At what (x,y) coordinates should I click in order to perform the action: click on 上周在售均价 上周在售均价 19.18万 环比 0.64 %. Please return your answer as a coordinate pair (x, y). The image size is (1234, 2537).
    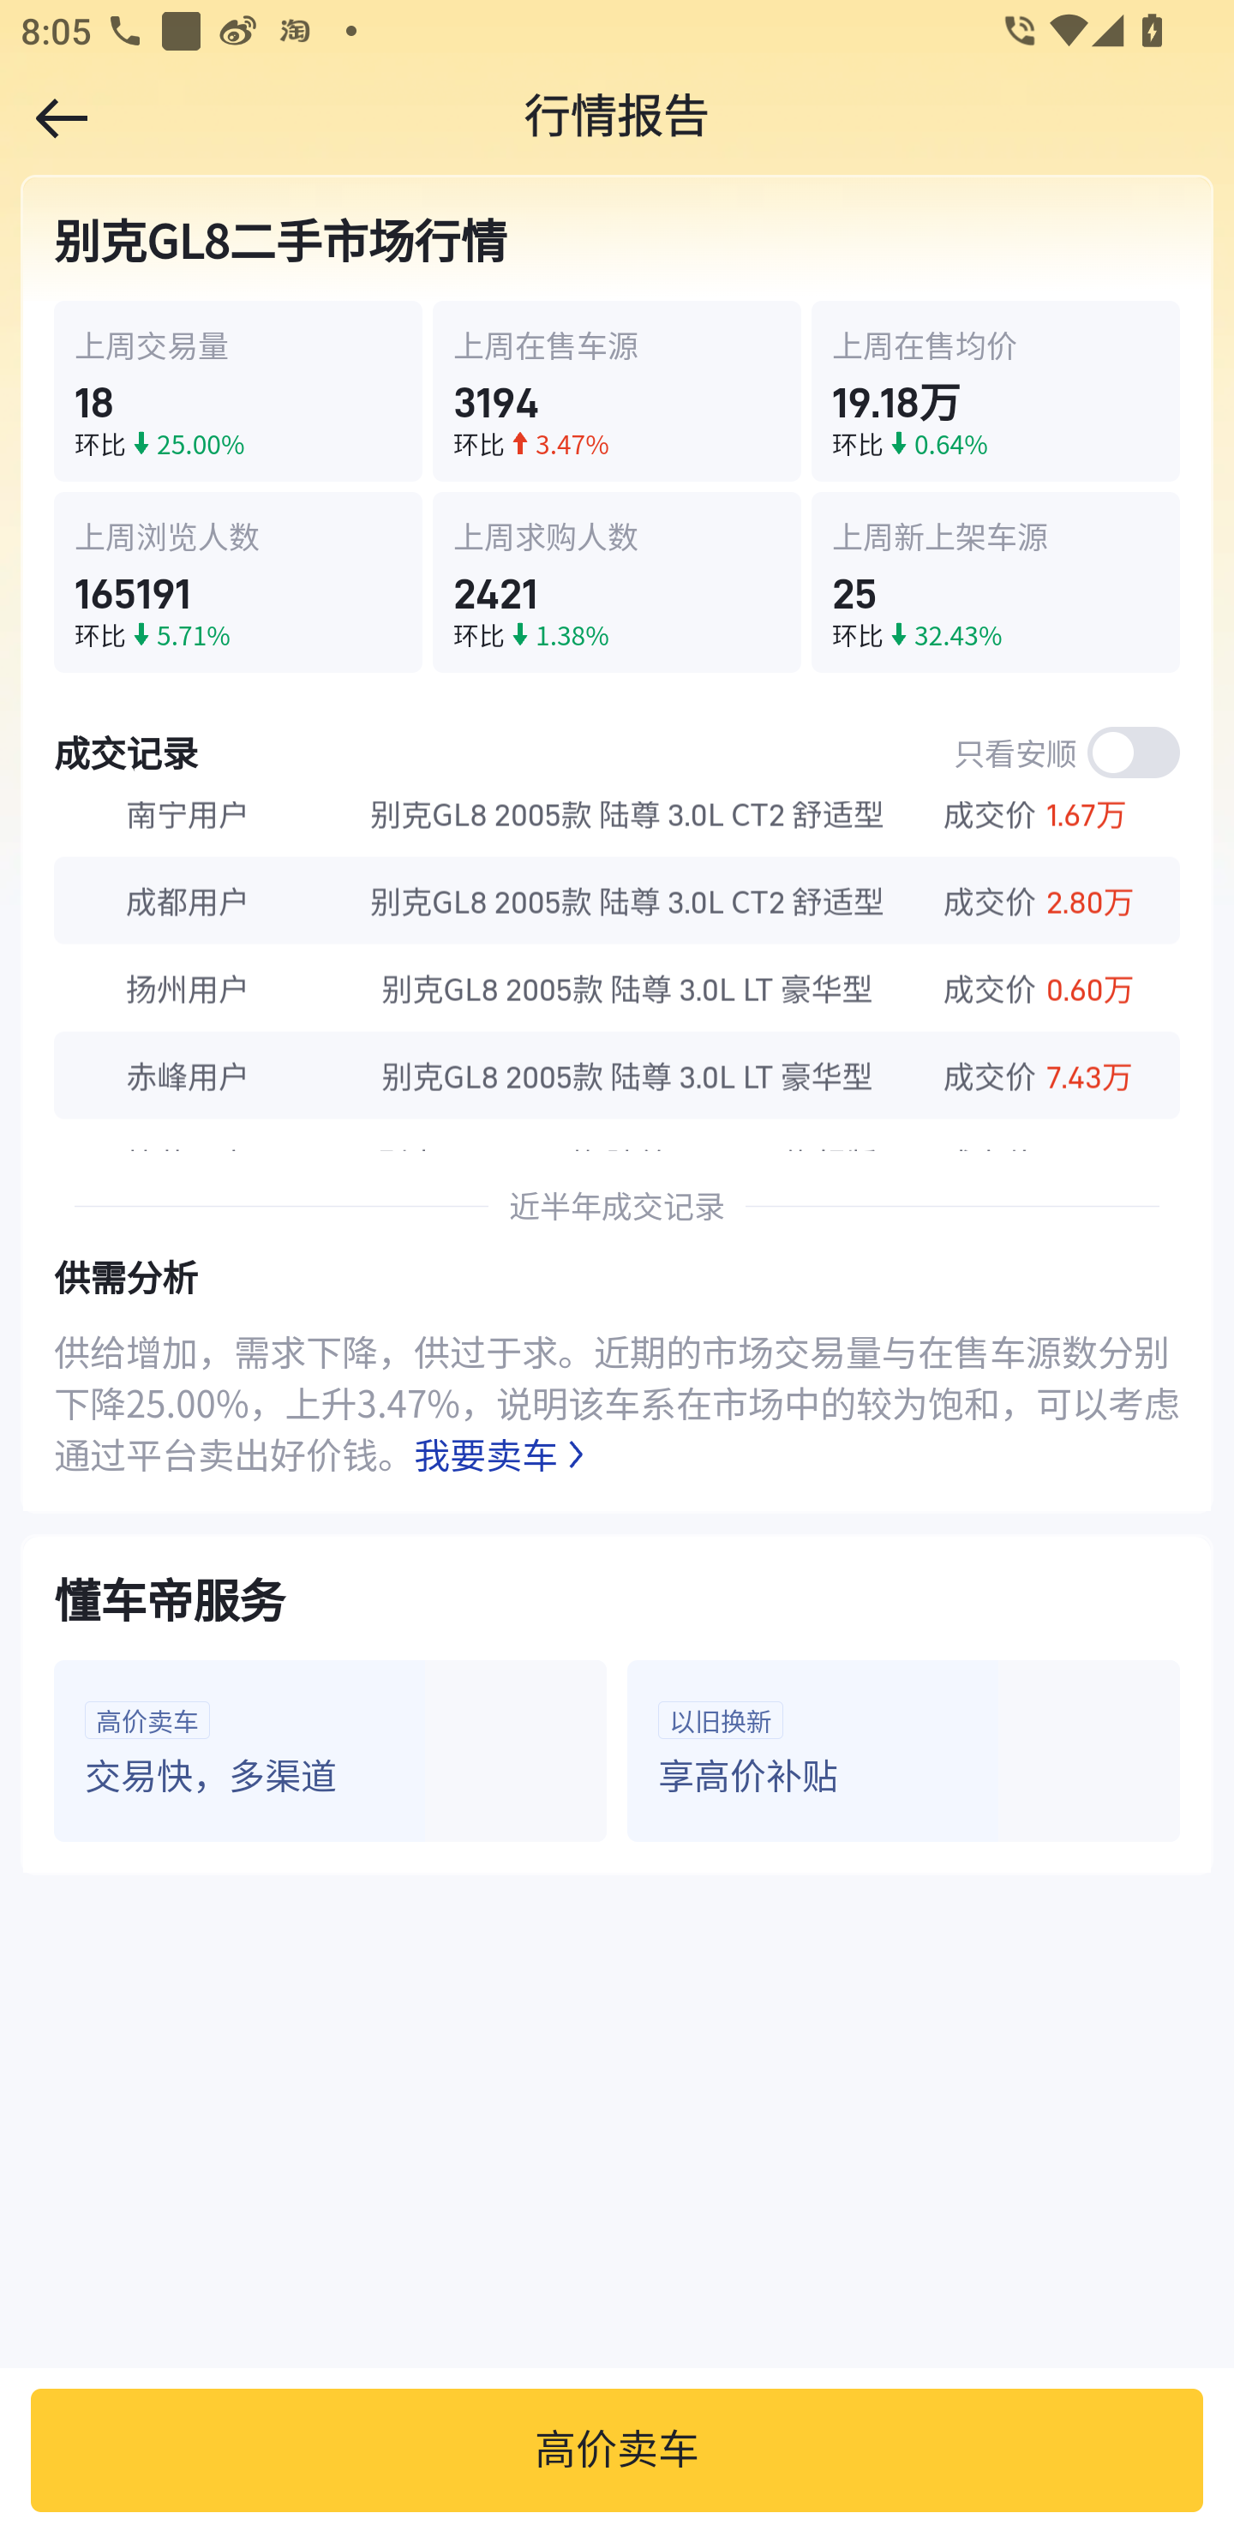
    Looking at the image, I should click on (994, 393).